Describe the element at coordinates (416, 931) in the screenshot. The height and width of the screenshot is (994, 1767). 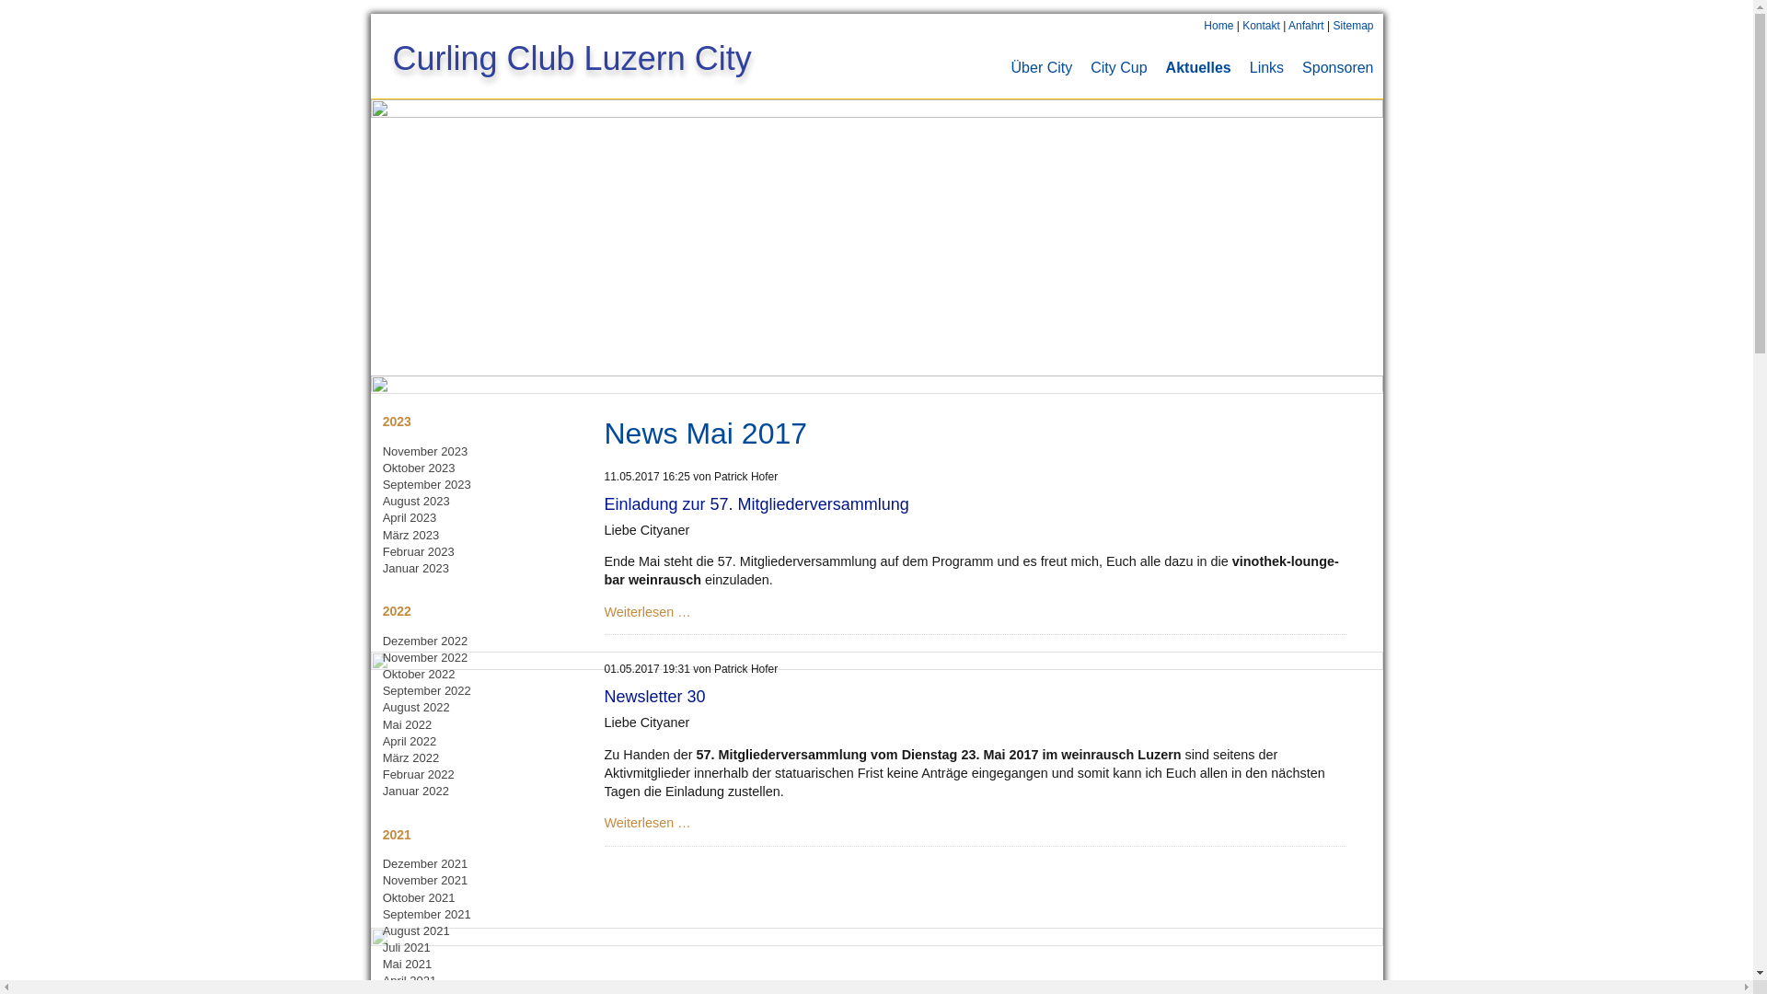
I see `August 2021` at that location.